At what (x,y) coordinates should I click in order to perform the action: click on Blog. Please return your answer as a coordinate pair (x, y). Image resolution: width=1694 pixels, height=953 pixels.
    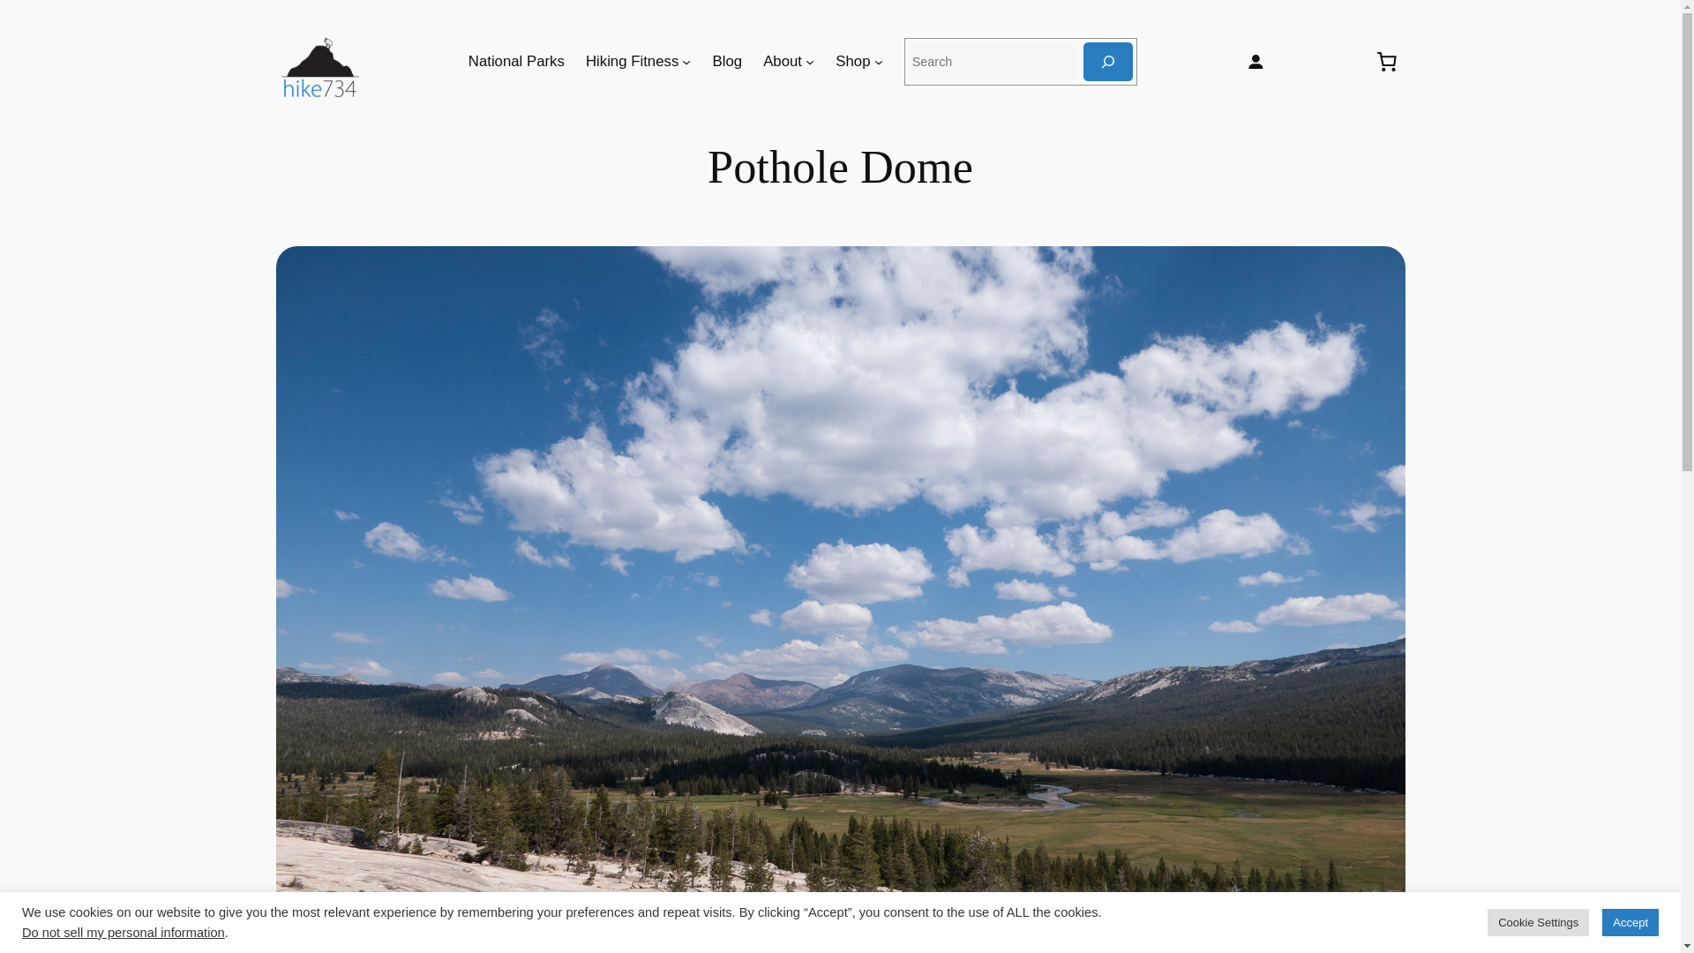
    Looking at the image, I should click on (728, 62).